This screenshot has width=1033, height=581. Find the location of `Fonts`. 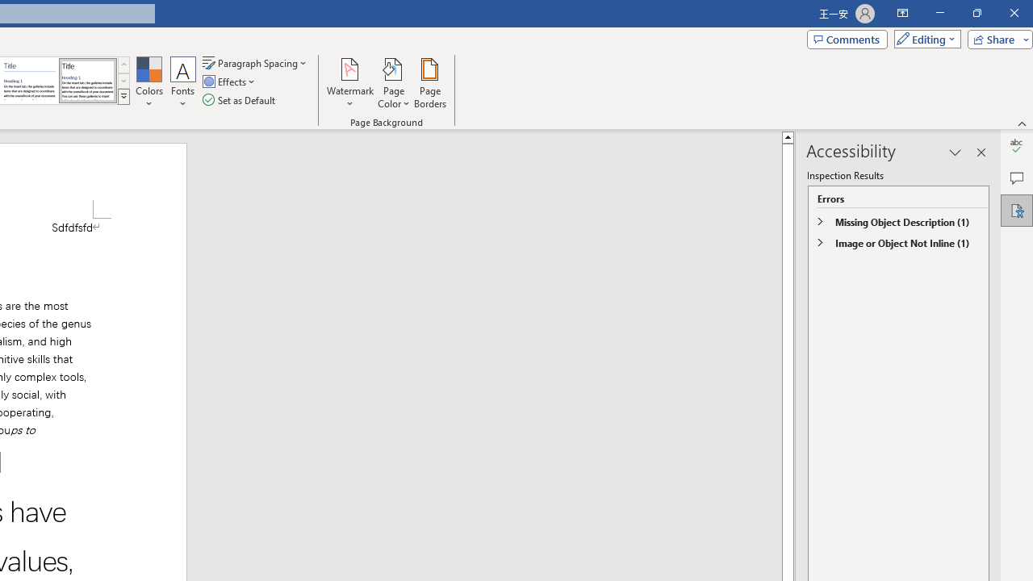

Fonts is located at coordinates (183, 82).